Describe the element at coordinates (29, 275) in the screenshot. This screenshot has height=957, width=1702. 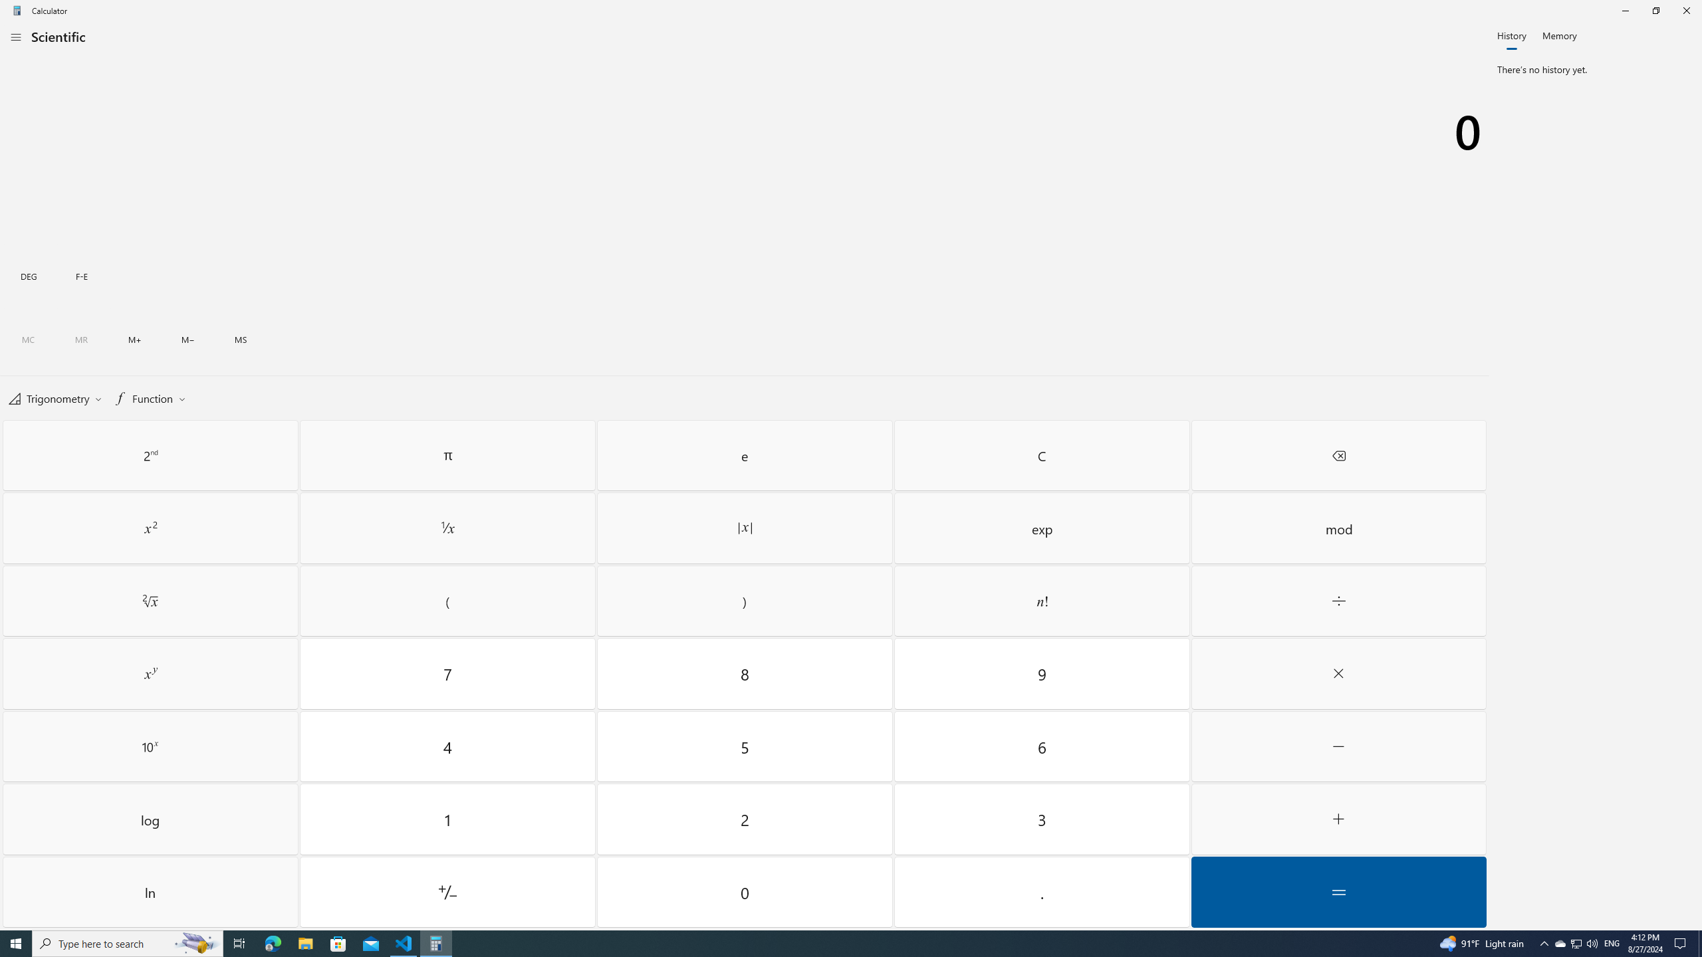
I see `Degrees toggle` at that location.